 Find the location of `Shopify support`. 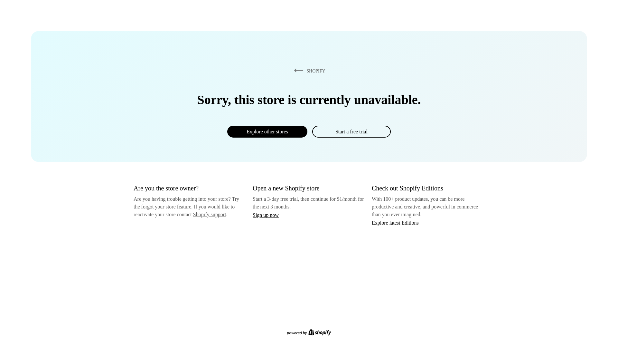

Shopify support is located at coordinates (209, 214).